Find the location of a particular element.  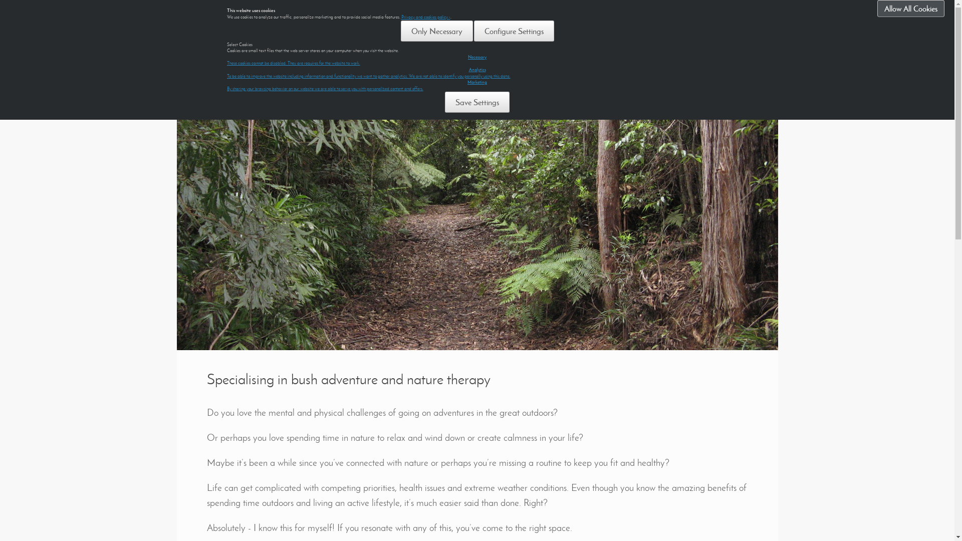

Allow All Cookies is located at coordinates (911, 9).